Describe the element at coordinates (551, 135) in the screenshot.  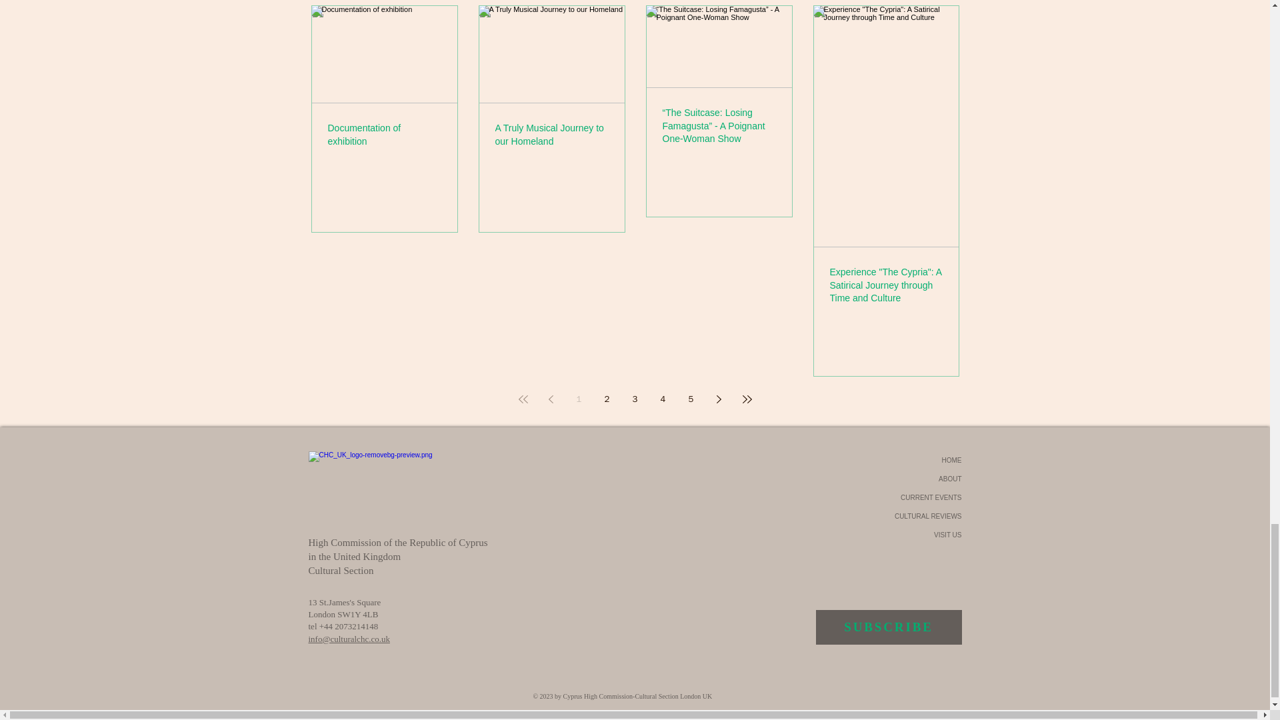
I see `A Truly Musical Journey to our Homeland` at that location.